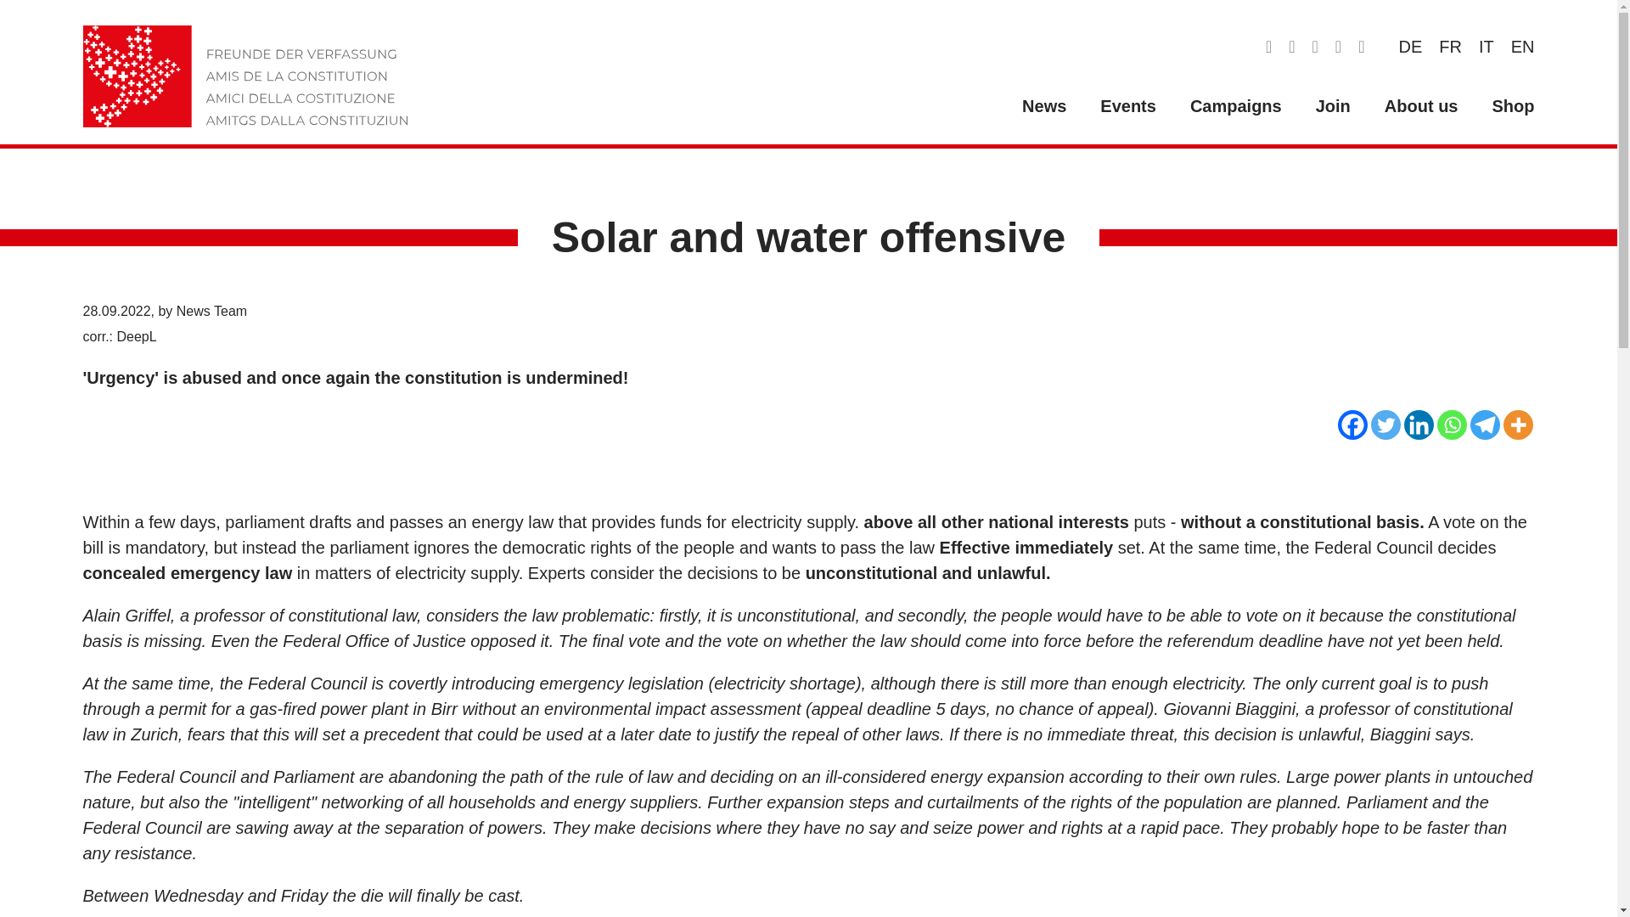 Image resolution: width=1630 pixels, height=917 pixels. I want to click on Telegram, so click(1484, 425).